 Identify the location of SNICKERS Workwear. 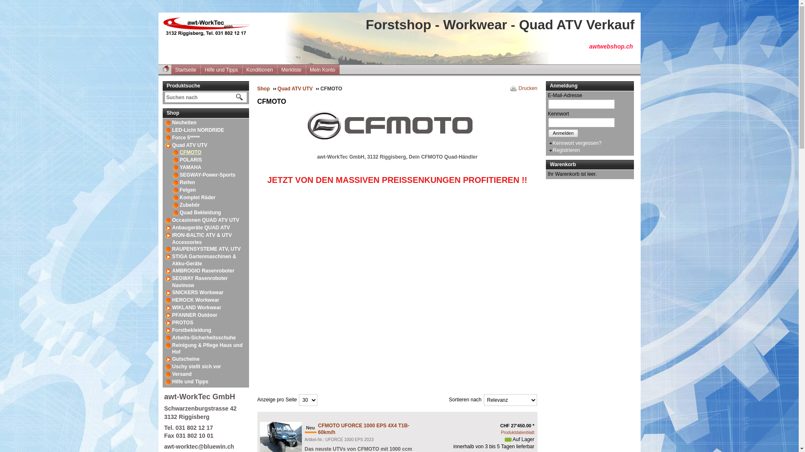
(198, 293).